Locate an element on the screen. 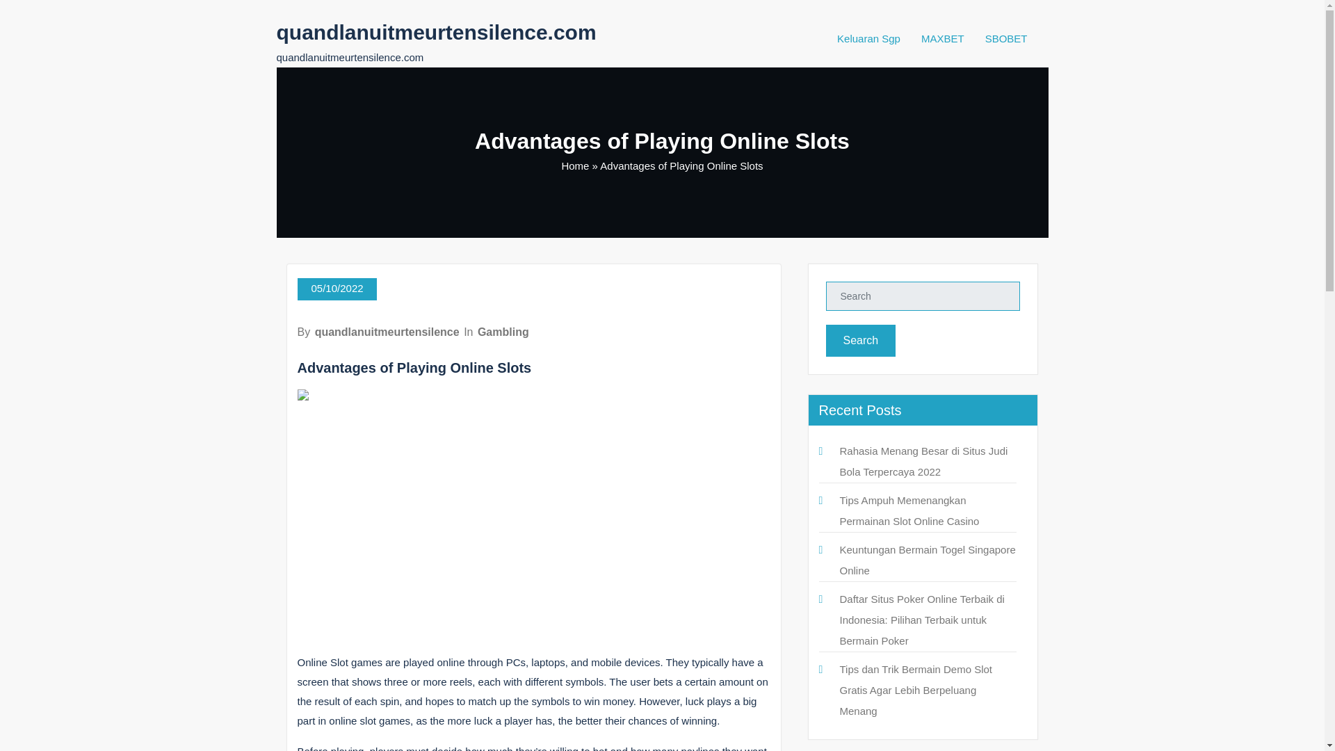 Image resolution: width=1335 pixels, height=751 pixels. Gambling is located at coordinates (503, 332).